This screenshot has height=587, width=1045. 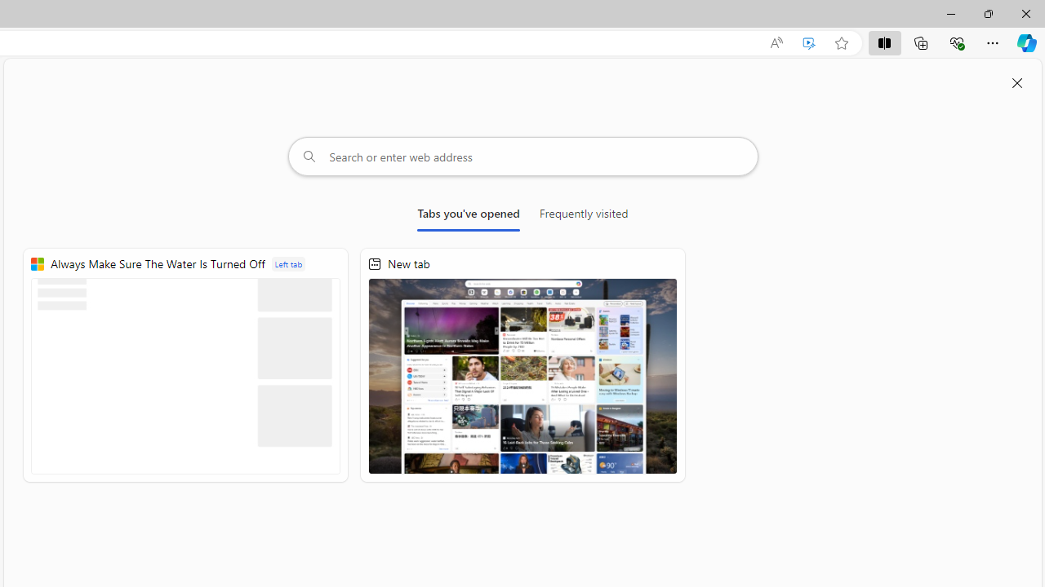 I want to click on Settings and more (Alt+F), so click(x=993, y=42).